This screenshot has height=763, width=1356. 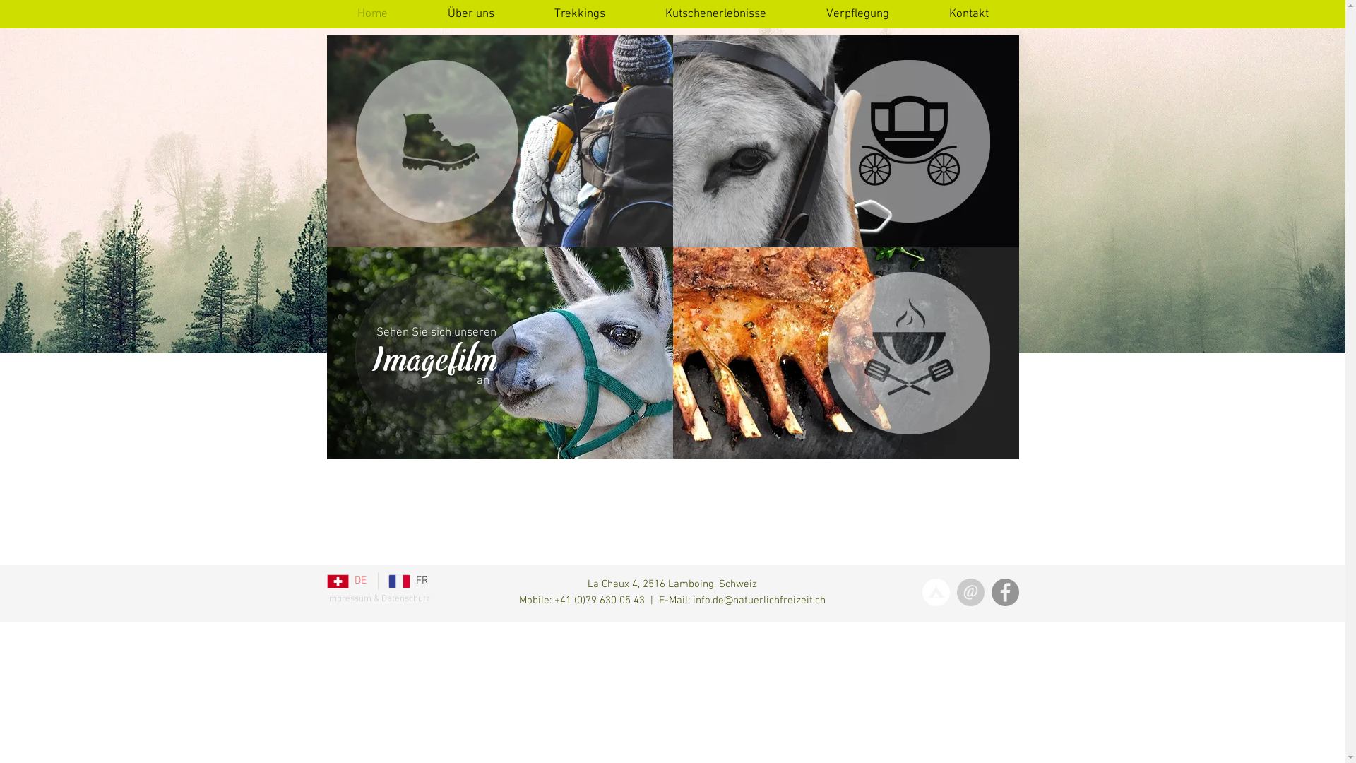 I want to click on La Chaux 4, 2516 Lamboing, Schweiz, so click(x=672, y=584).